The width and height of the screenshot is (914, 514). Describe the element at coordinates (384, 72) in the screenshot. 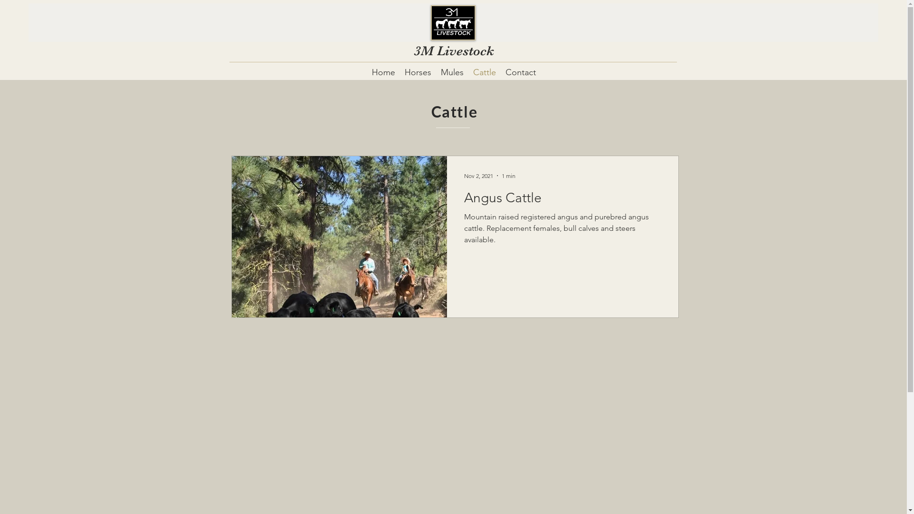

I see `Home` at that location.